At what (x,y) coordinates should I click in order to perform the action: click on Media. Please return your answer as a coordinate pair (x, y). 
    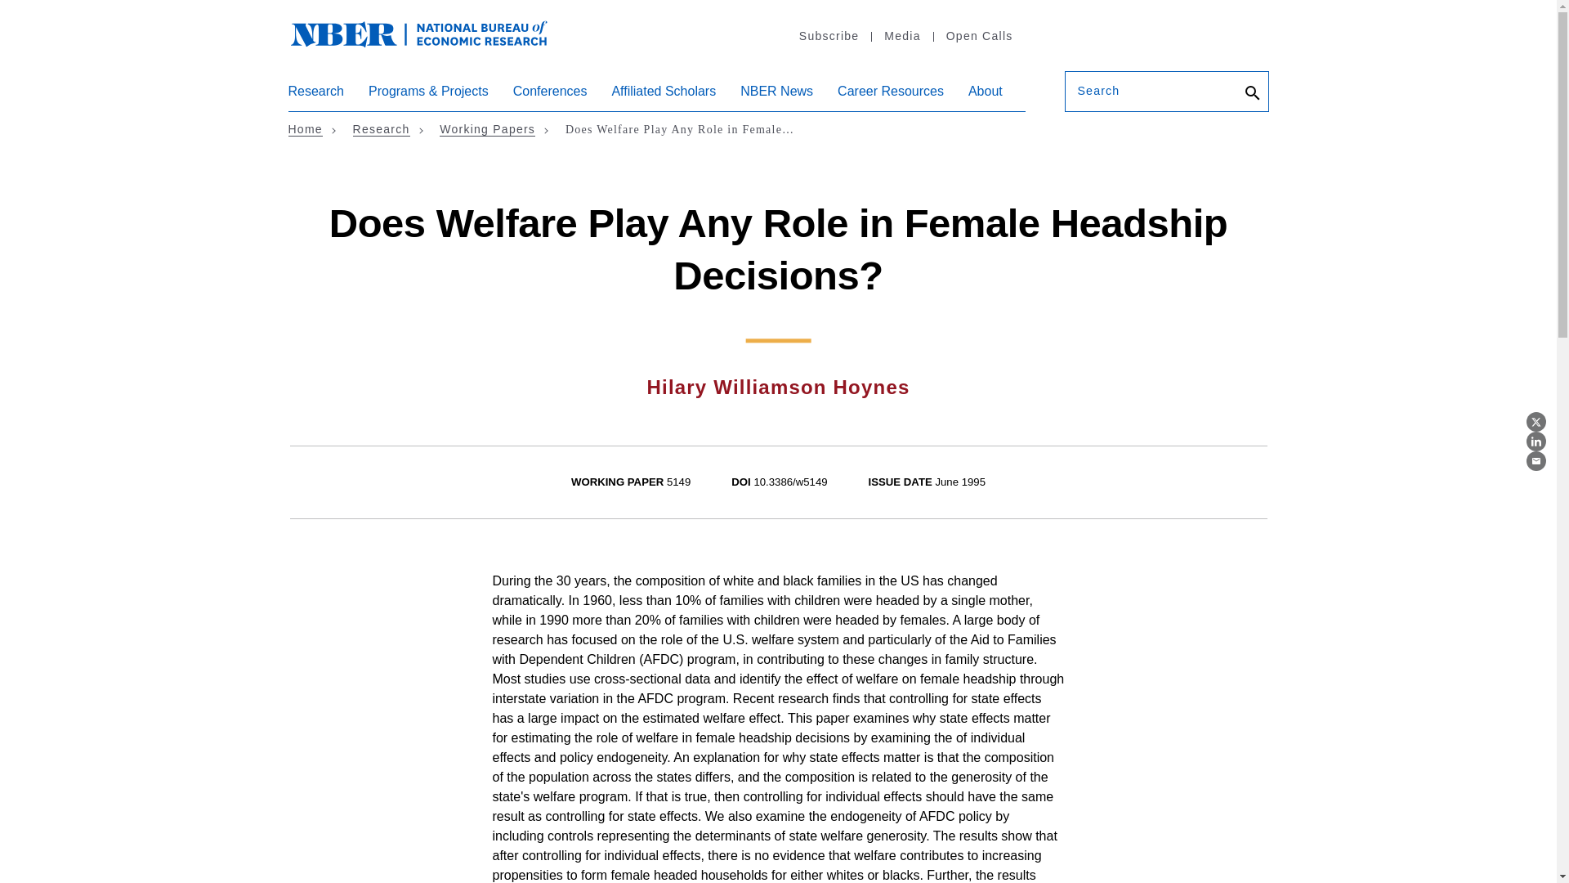
    Looking at the image, I should click on (901, 36).